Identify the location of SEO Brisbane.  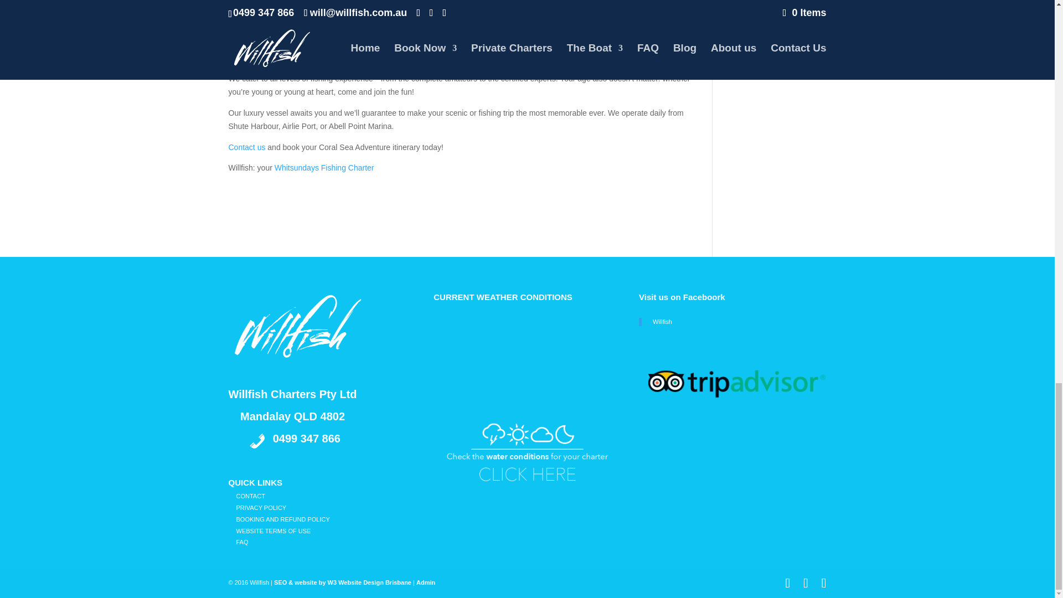
(343, 582).